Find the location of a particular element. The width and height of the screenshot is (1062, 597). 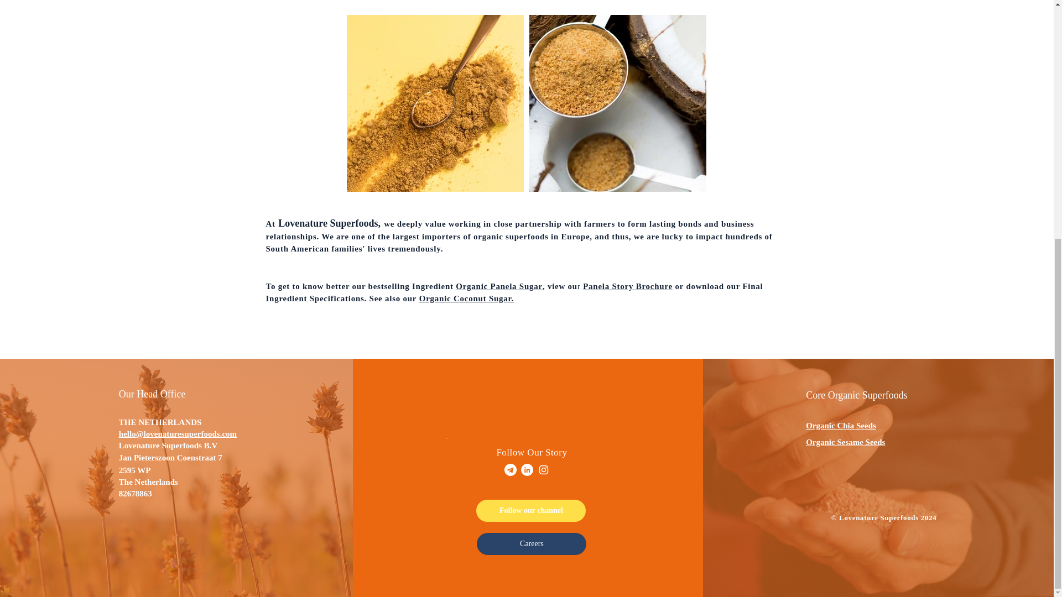

Organic Chia Seeds is located at coordinates (841, 426).